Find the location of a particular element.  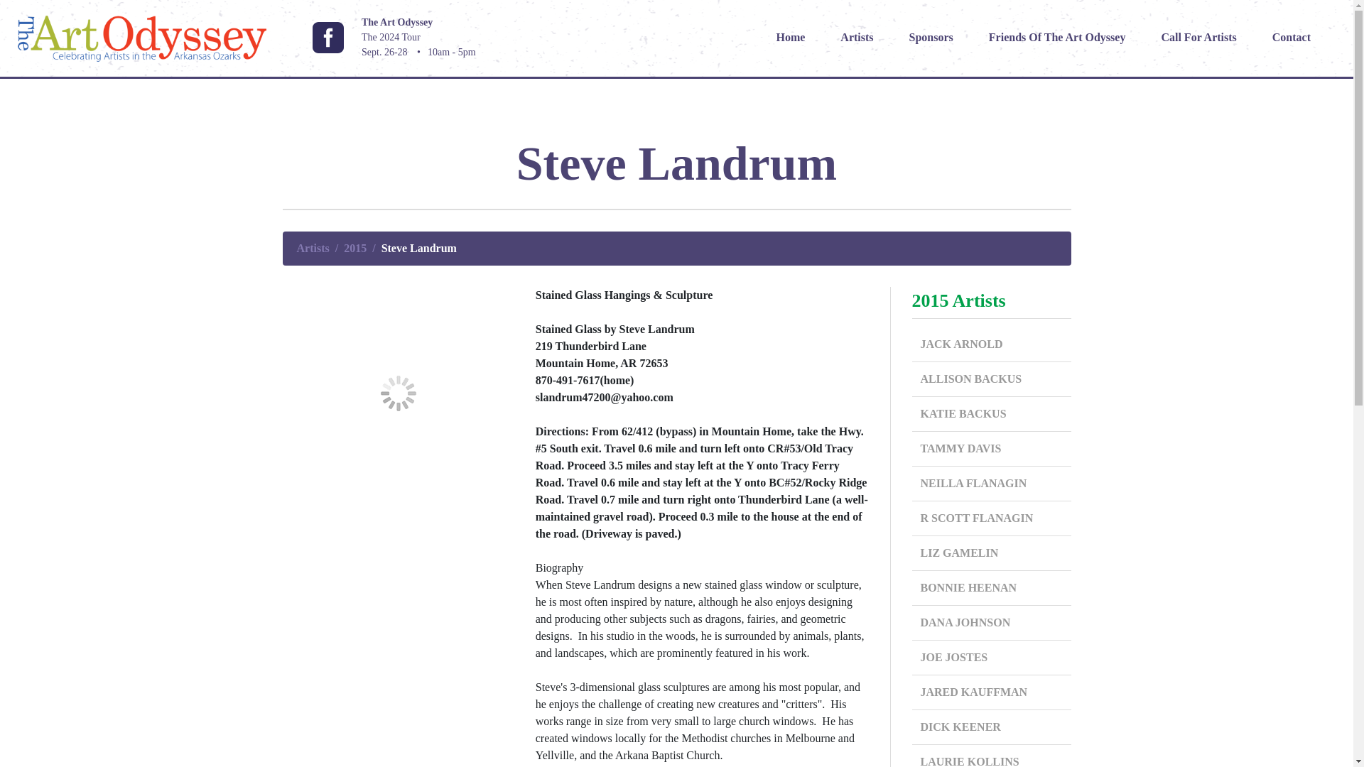

KATIE BACKUS is located at coordinates (992, 415).